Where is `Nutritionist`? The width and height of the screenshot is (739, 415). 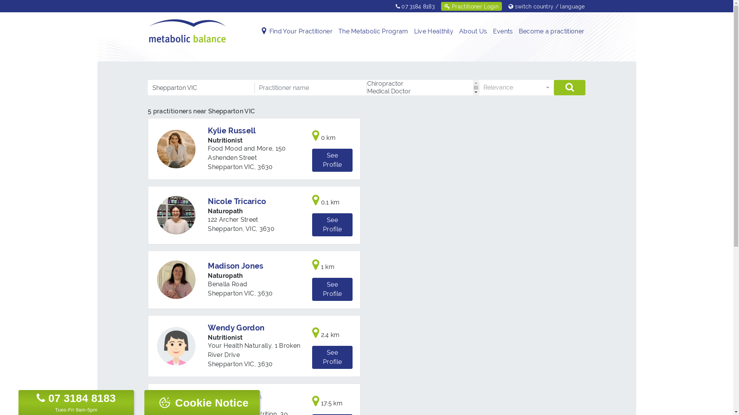
Nutritionist is located at coordinates (225, 337).